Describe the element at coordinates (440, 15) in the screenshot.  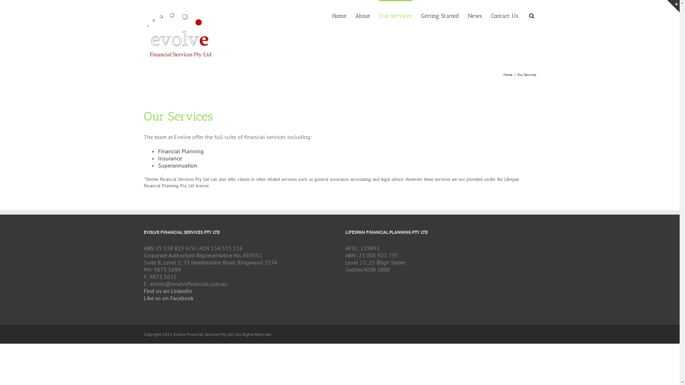
I see `Getting Started` at that location.